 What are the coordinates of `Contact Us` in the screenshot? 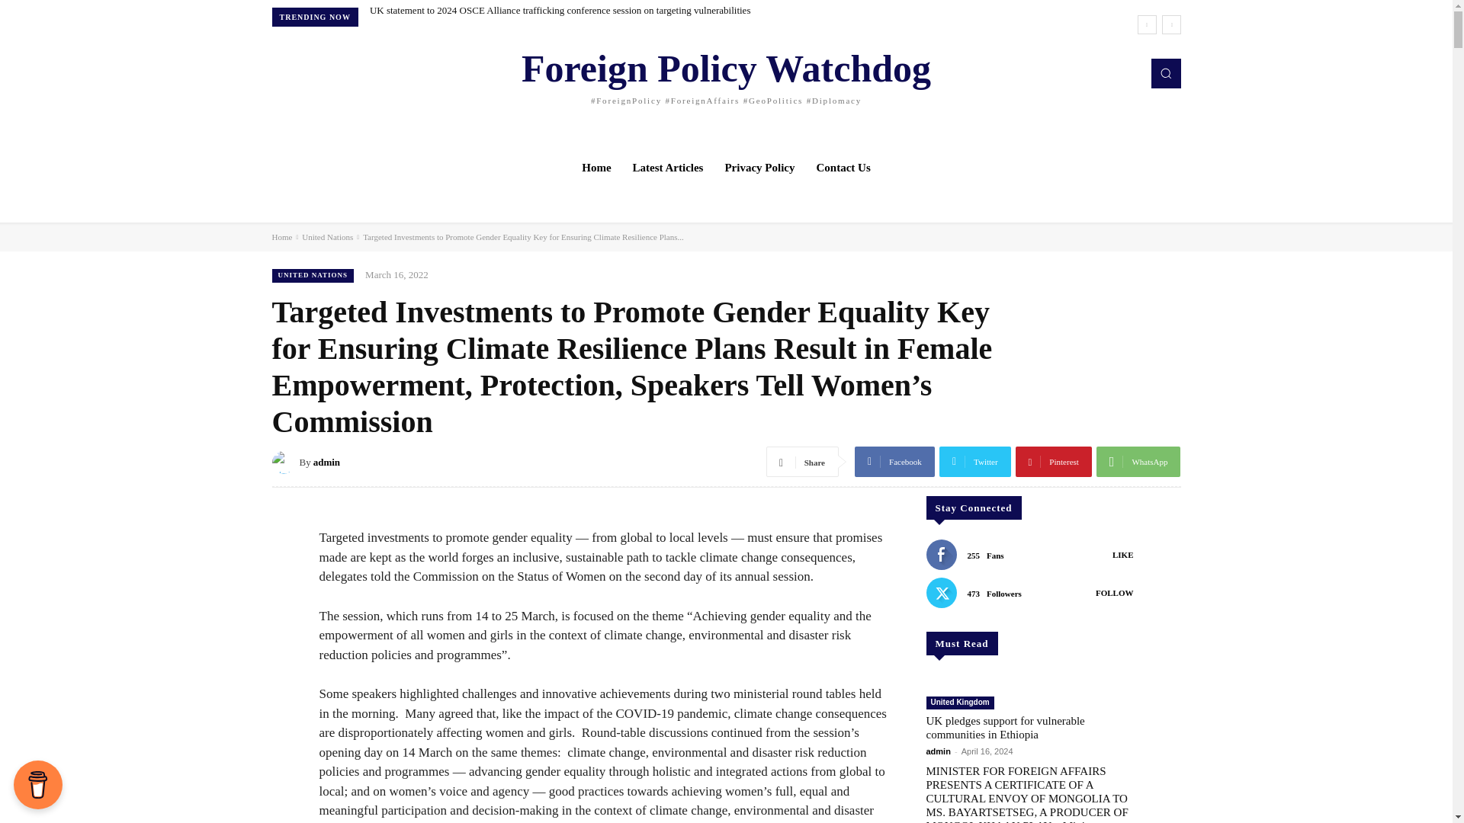 It's located at (843, 168).